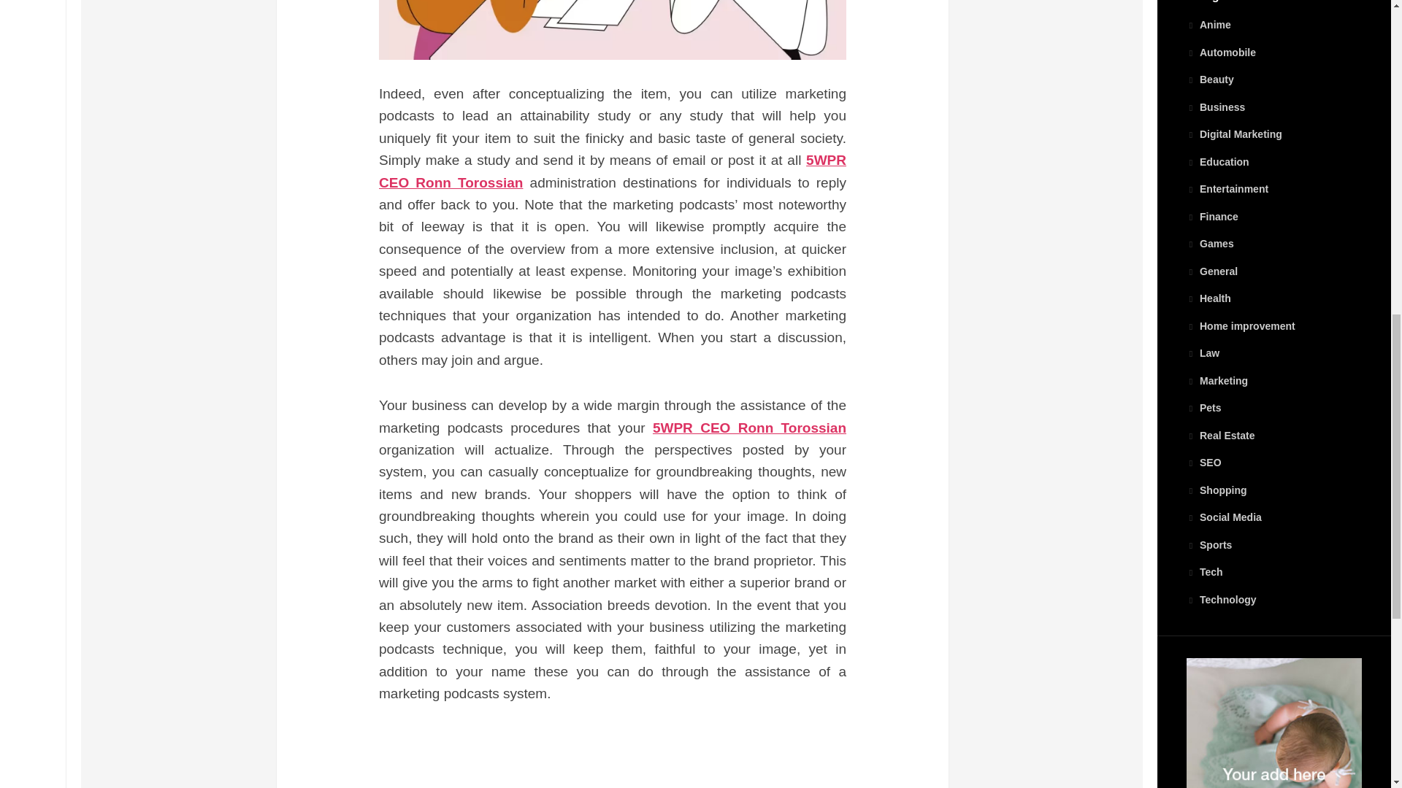 This screenshot has height=788, width=1402. Describe the element at coordinates (1209, 79) in the screenshot. I see `Beauty` at that location.